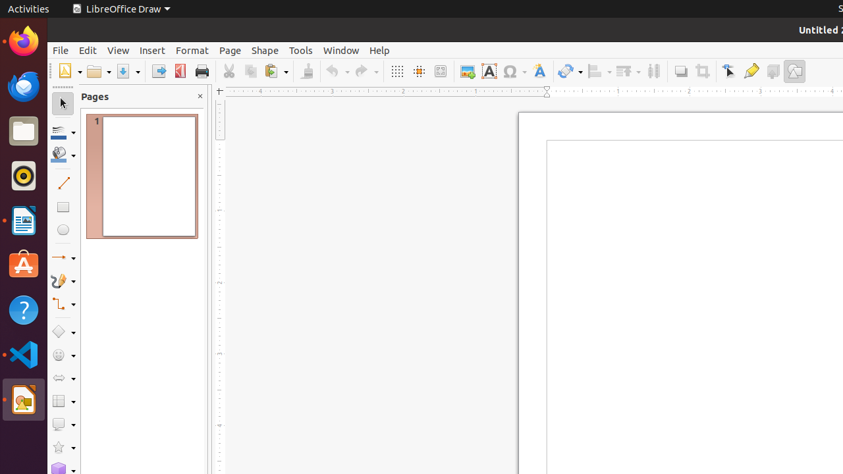  Describe the element at coordinates (128, 71) in the screenshot. I see `Save` at that location.